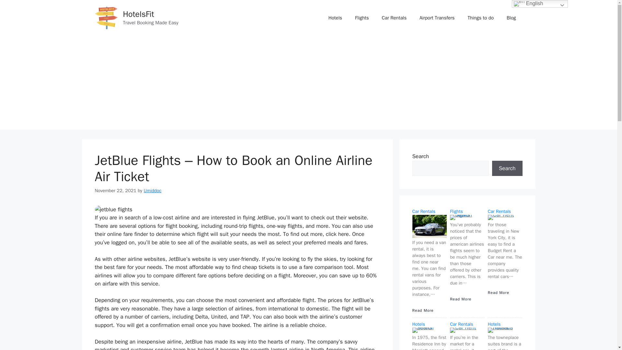  What do you see at coordinates (335, 17) in the screenshot?
I see `Hotels` at bounding box center [335, 17].